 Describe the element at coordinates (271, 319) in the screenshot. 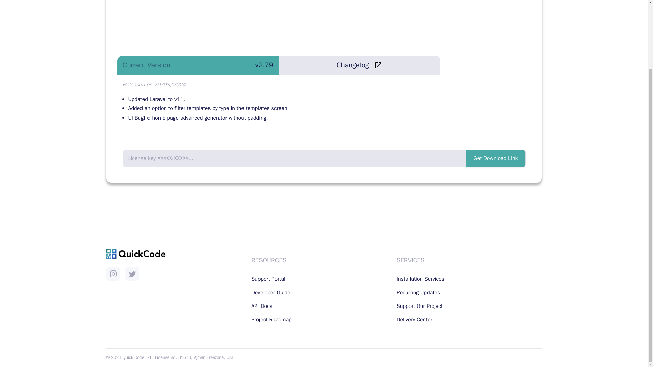

I see `Project Roadmap` at that location.